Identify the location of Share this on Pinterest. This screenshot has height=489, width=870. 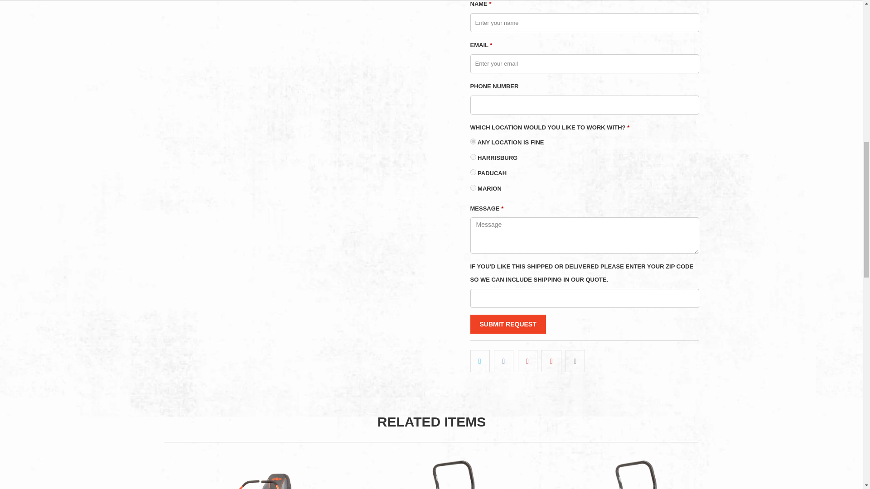
(527, 361).